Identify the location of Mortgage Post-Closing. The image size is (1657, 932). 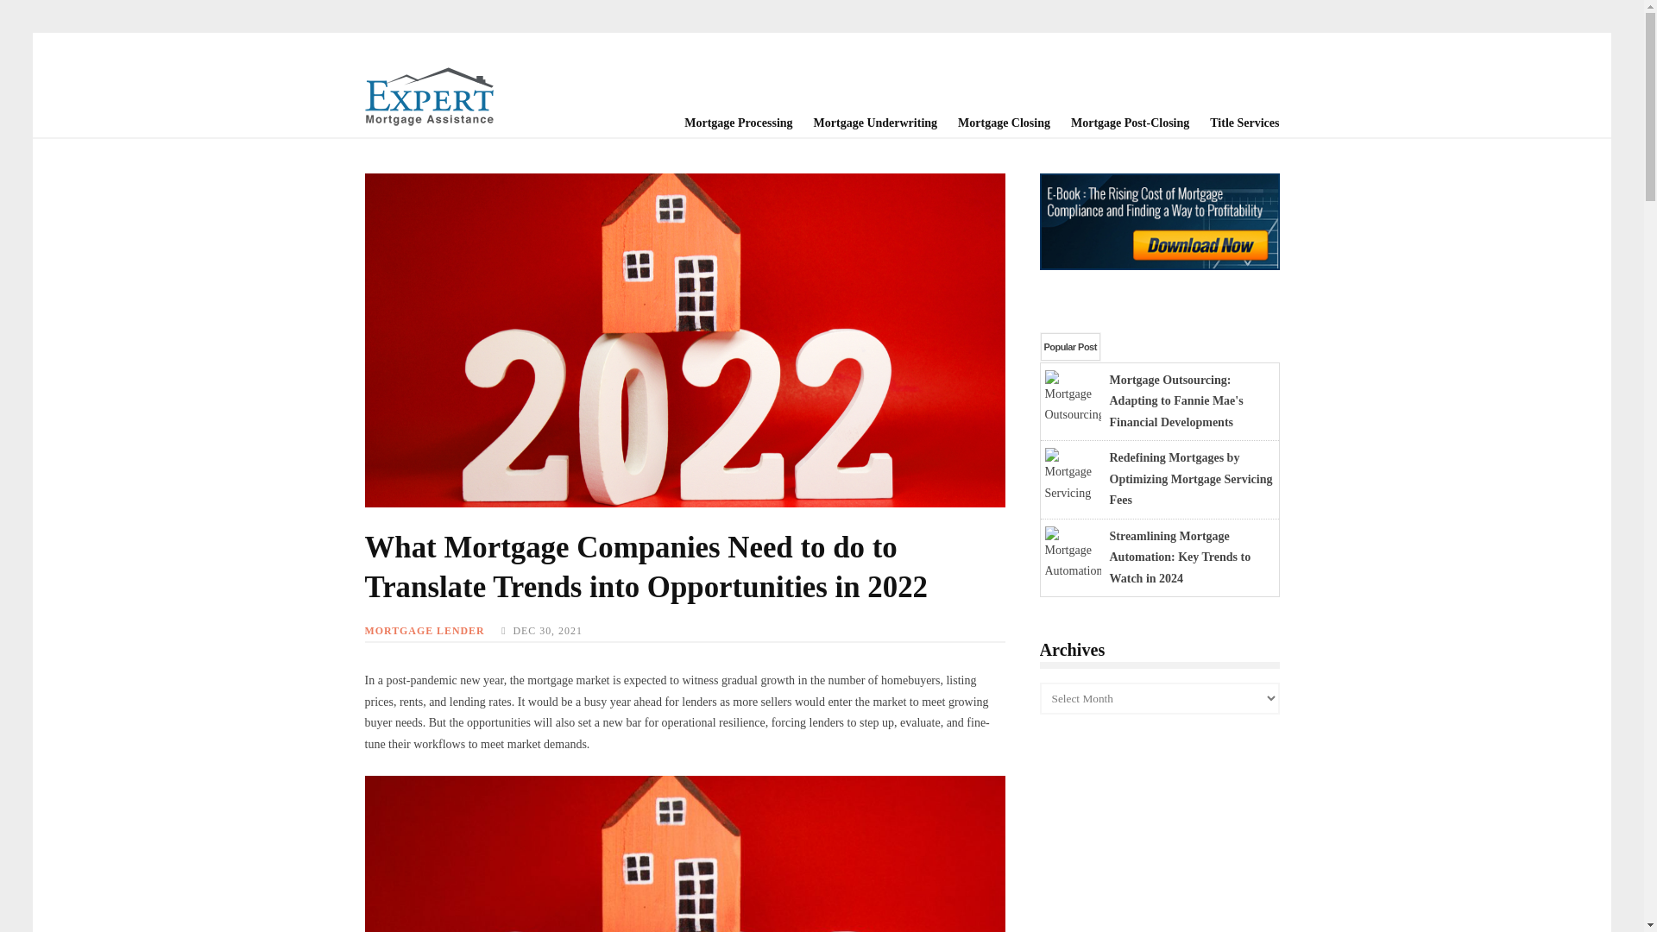
(1120, 123).